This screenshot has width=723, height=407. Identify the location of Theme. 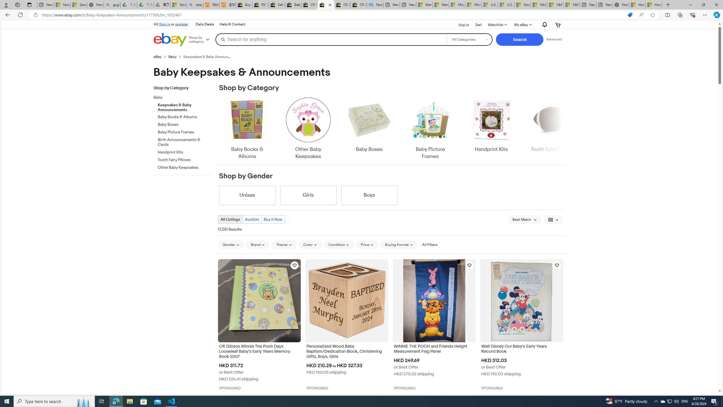
(284, 245).